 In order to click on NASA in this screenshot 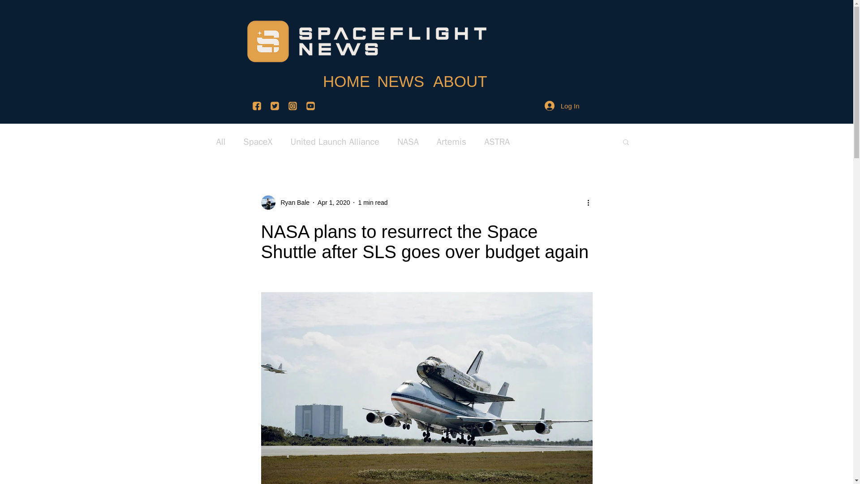, I will do `click(408, 142)`.